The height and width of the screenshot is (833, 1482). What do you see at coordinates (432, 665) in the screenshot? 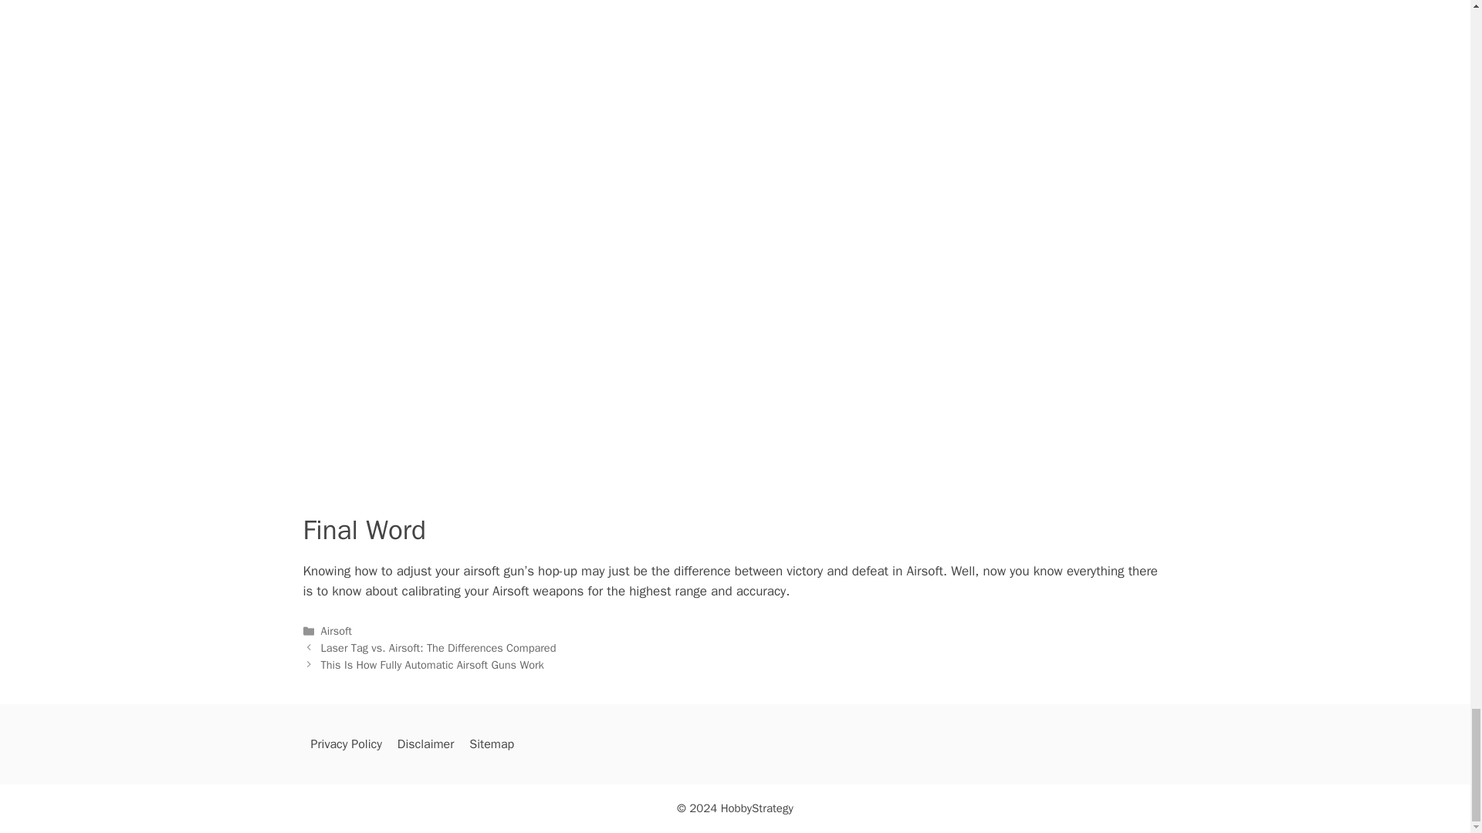
I see `This Is How Fully Automatic Airsoft Guns Work` at bounding box center [432, 665].